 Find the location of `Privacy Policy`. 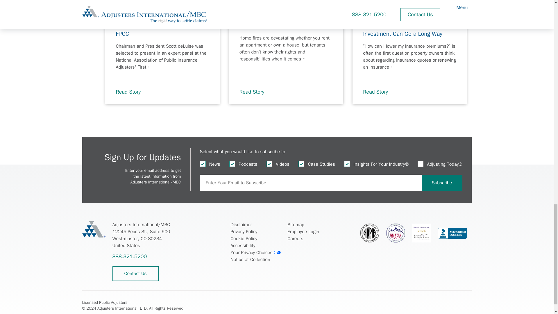

Privacy Policy is located at coordinates (244, 231).